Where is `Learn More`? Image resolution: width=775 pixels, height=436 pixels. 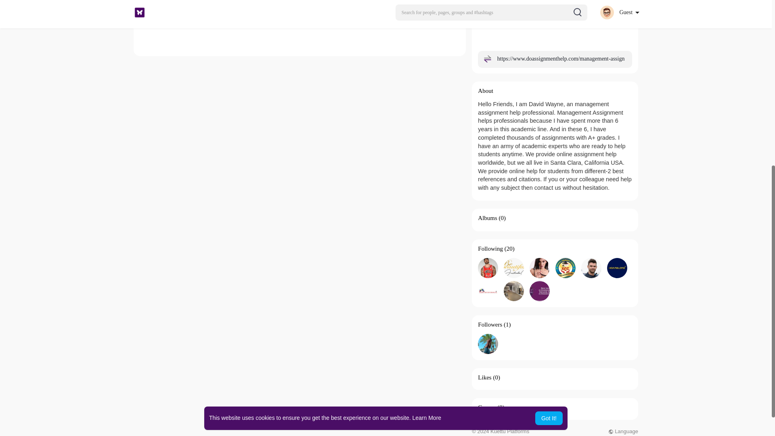
Learn More is located at coordinates (427, 131).